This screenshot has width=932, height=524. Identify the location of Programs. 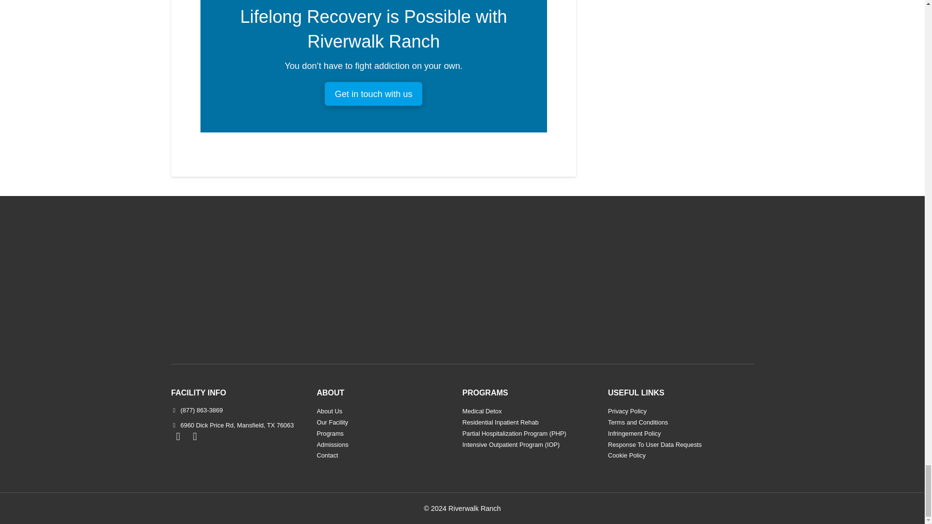
(331, 434).